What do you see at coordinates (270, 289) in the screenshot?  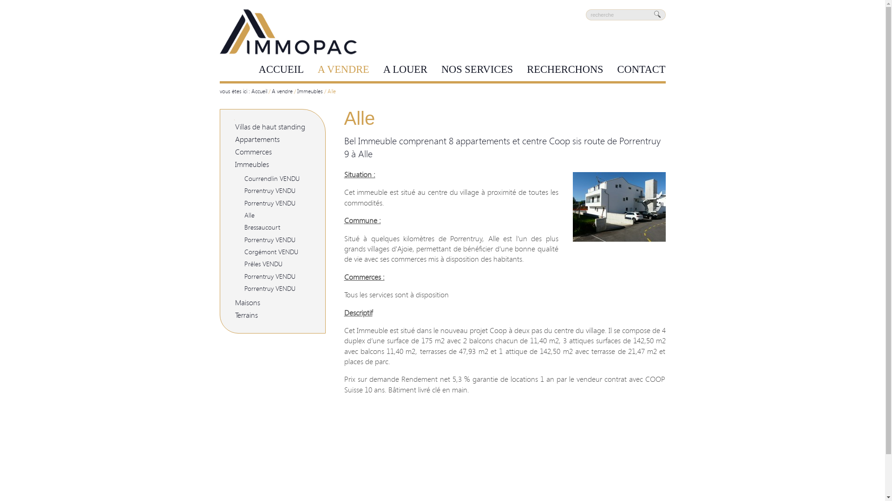 I see `Porrentruy VENDU` at bounding box center [270, 289].